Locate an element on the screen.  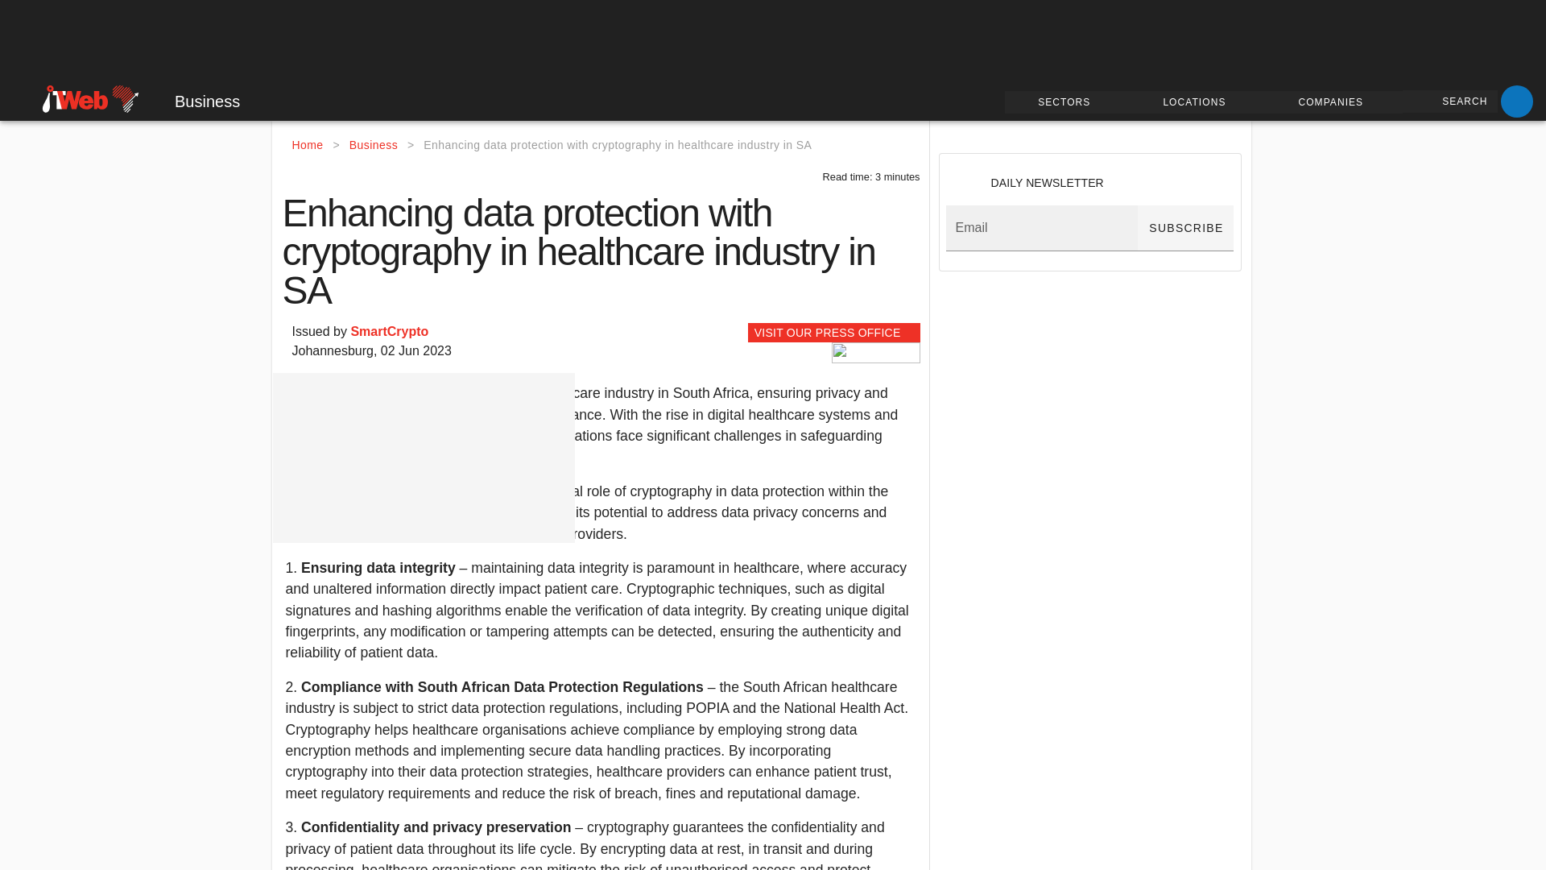
Home is located at coordinates (308, 145).